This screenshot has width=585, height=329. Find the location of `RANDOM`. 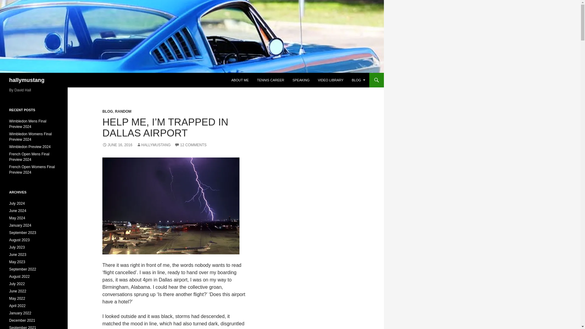

RANDOM is located at coordinates (123, 111).